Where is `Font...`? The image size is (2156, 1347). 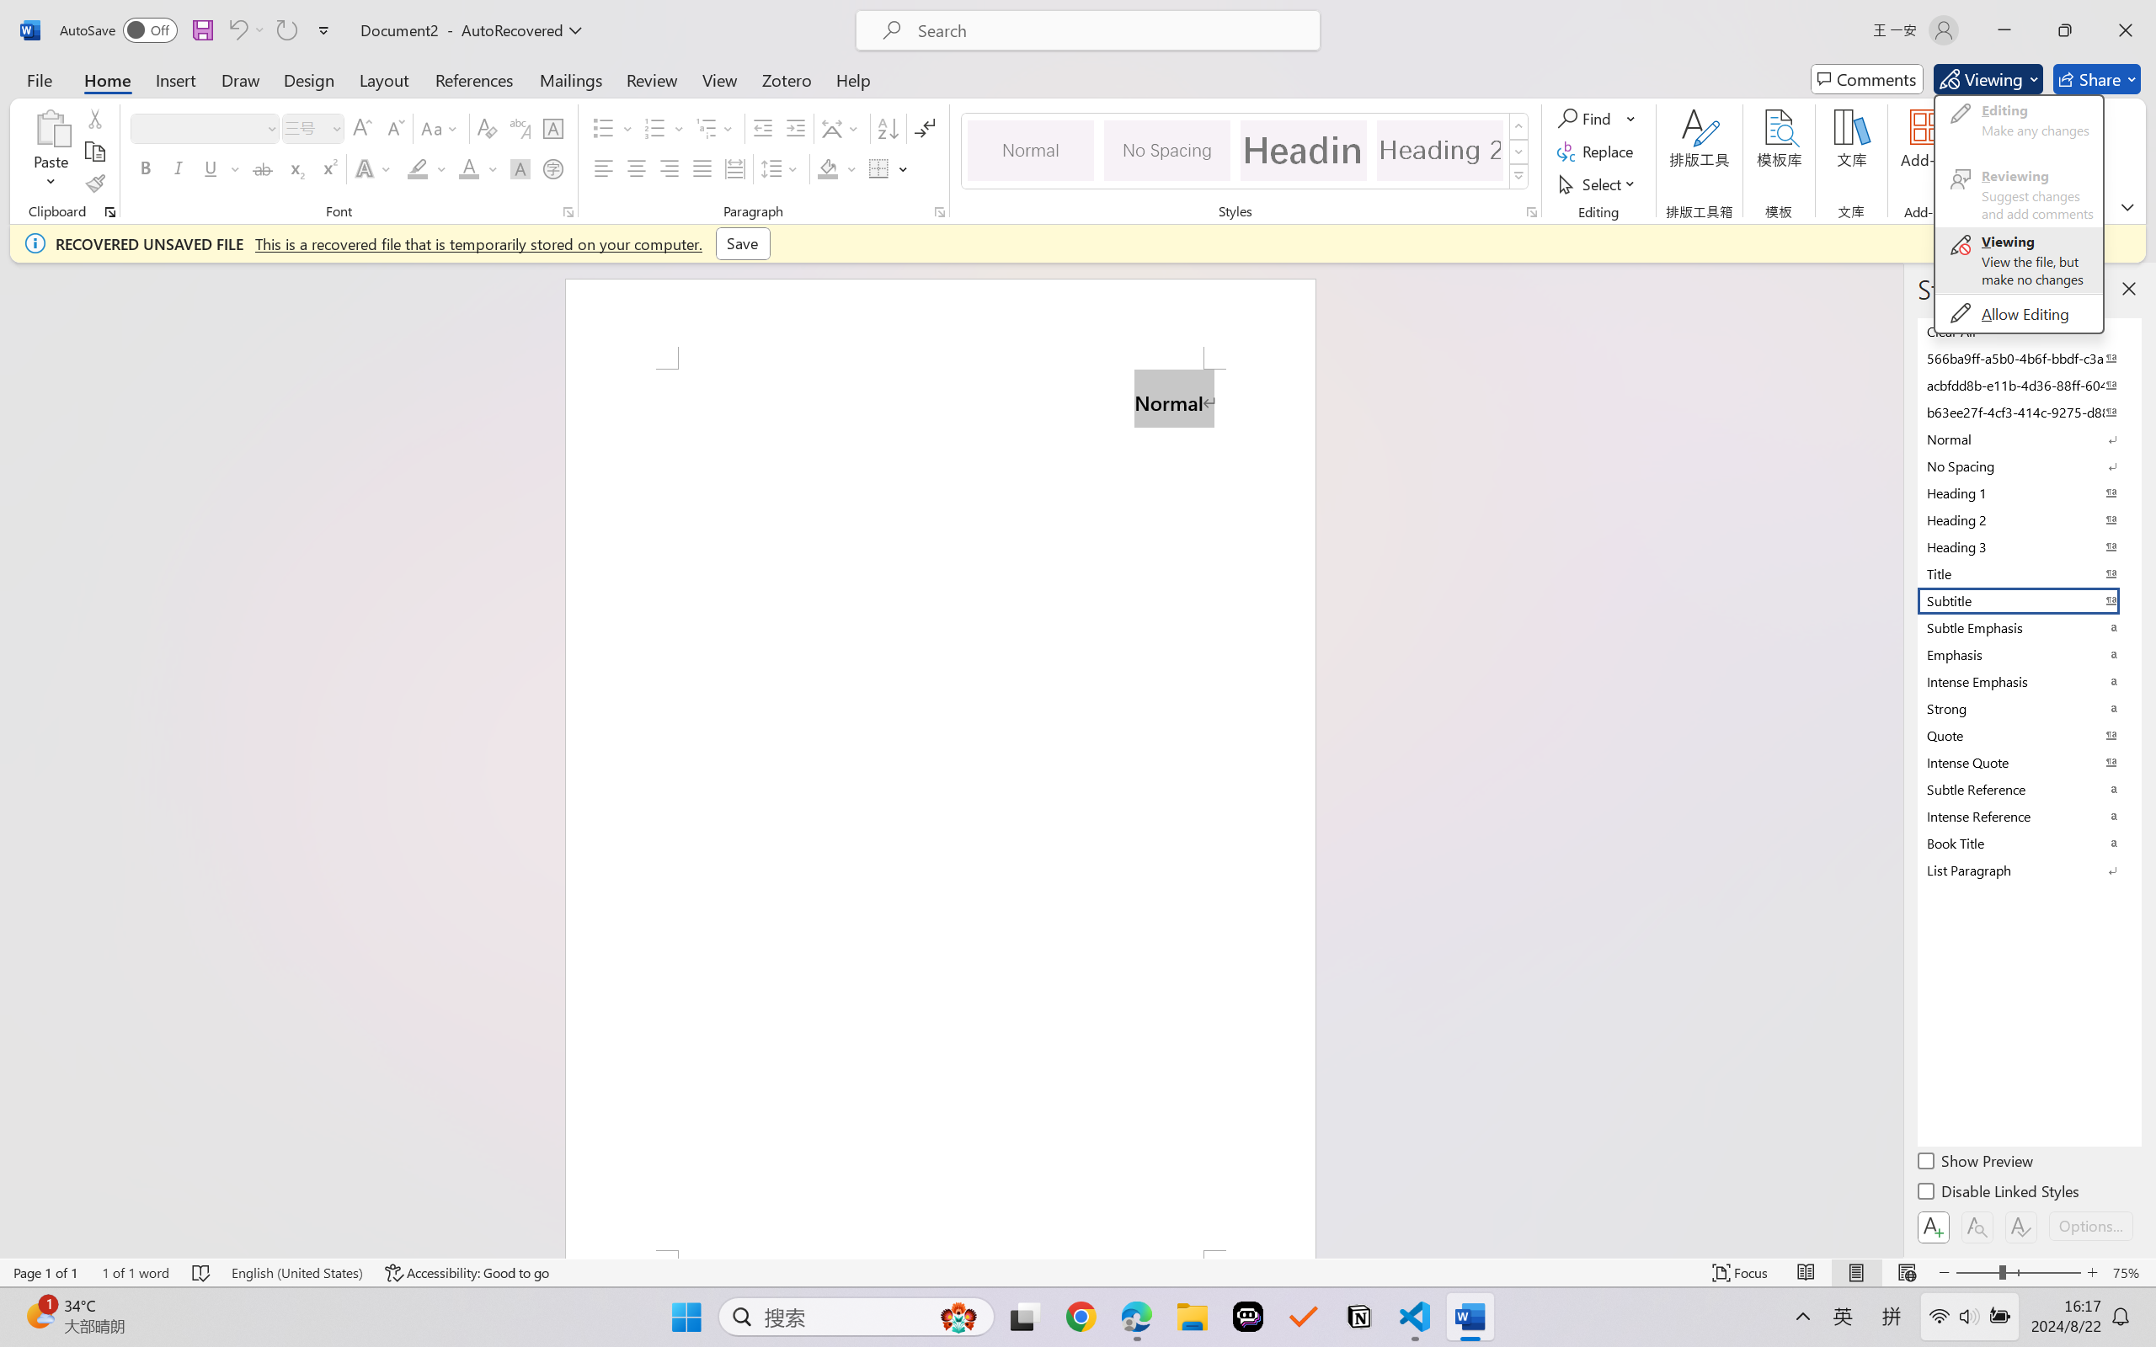
Font... is located at coordinates (568, 212).